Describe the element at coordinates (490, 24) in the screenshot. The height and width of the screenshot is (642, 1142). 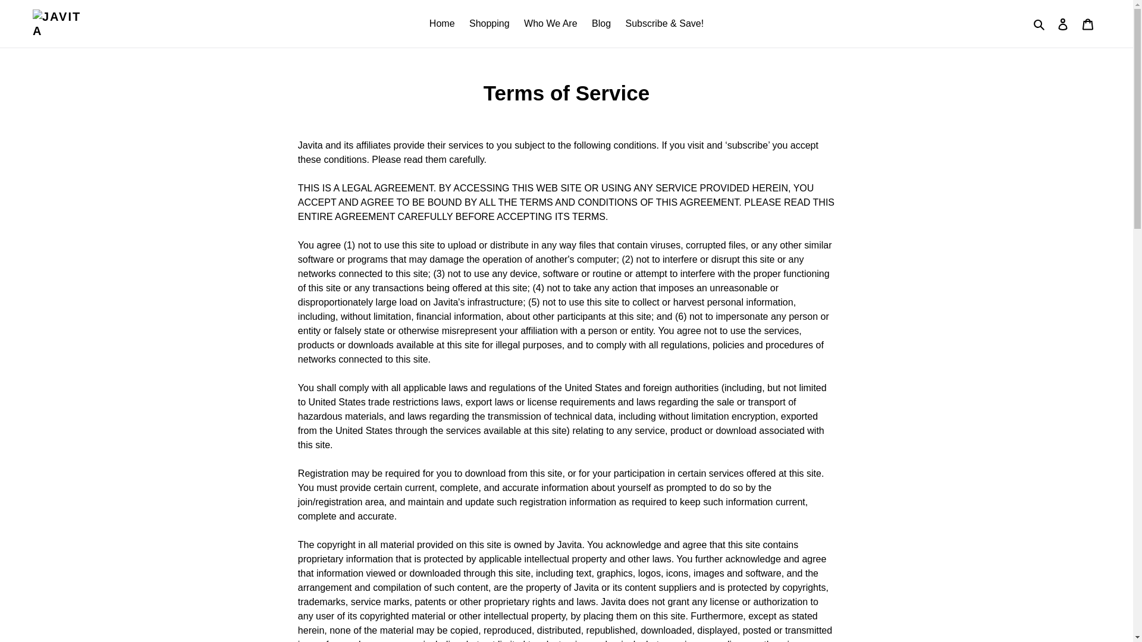
I see `Shopping` at that location.